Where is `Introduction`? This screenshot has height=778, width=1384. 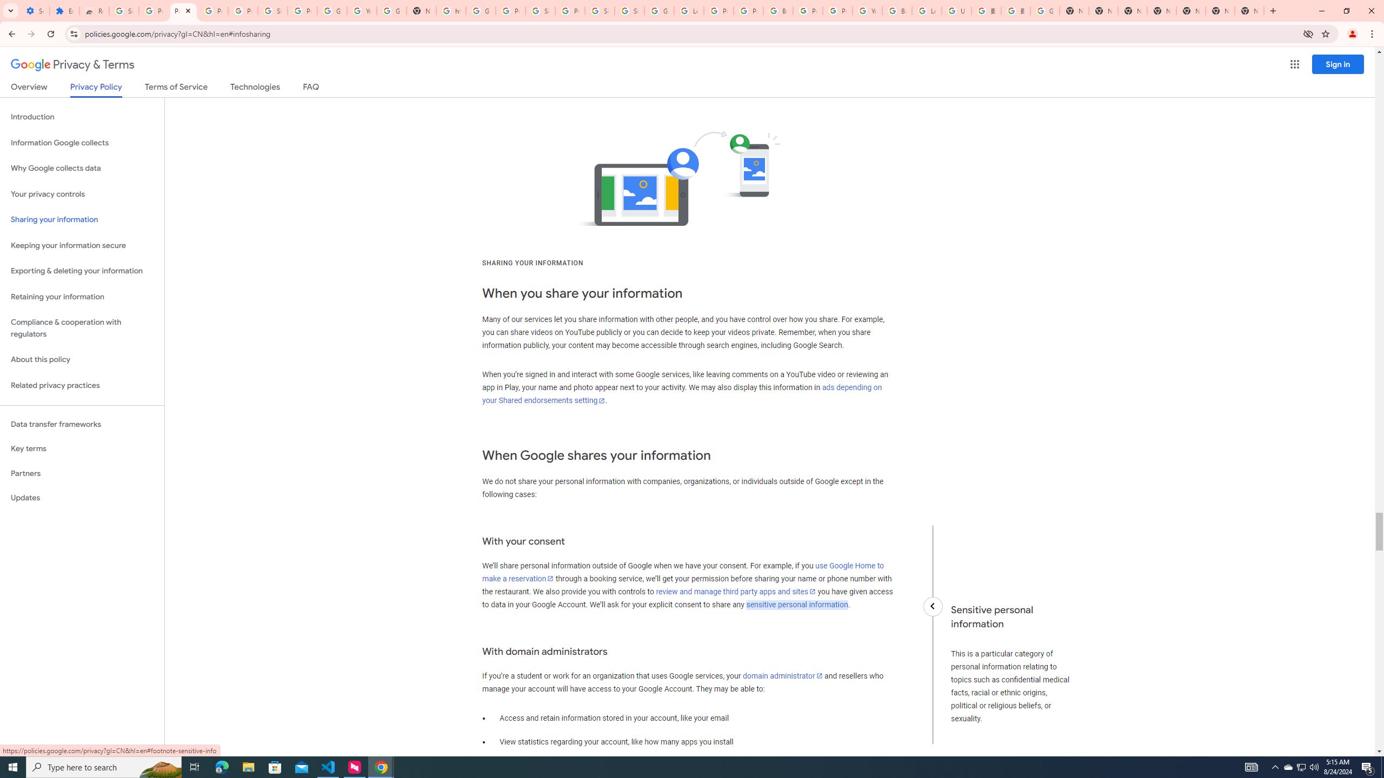
Introduction is located at coordinates (82, 117).